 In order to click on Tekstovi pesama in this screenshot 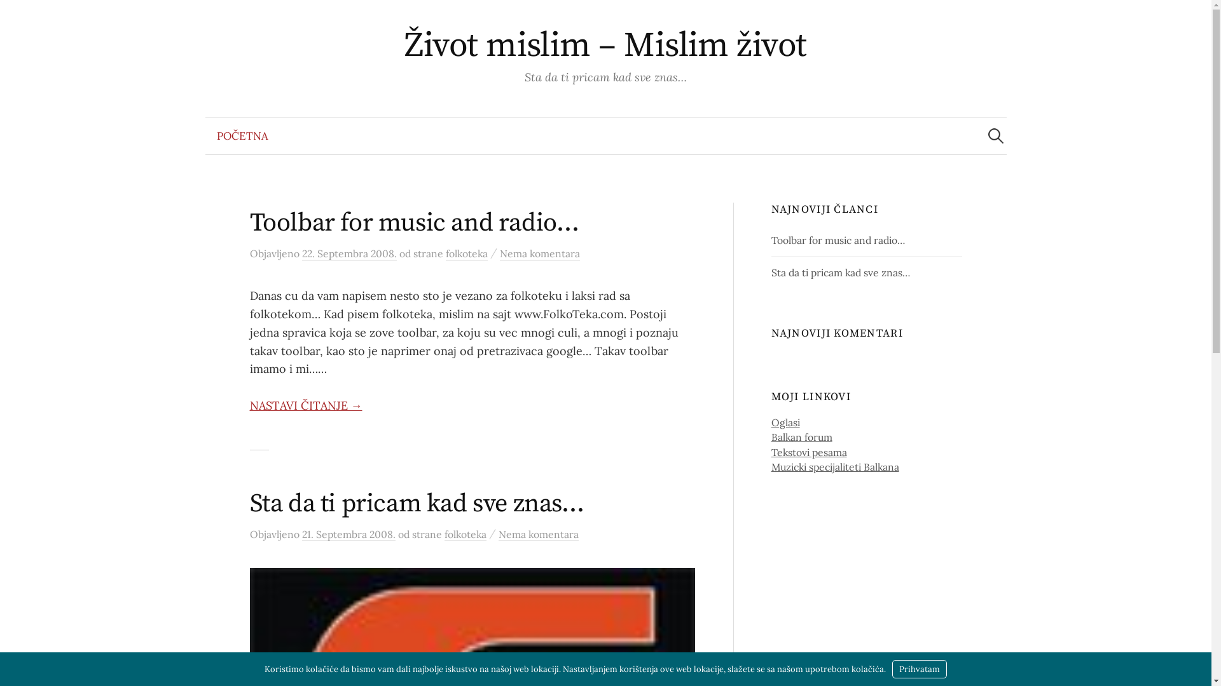, I will do `click(809, 452)`.